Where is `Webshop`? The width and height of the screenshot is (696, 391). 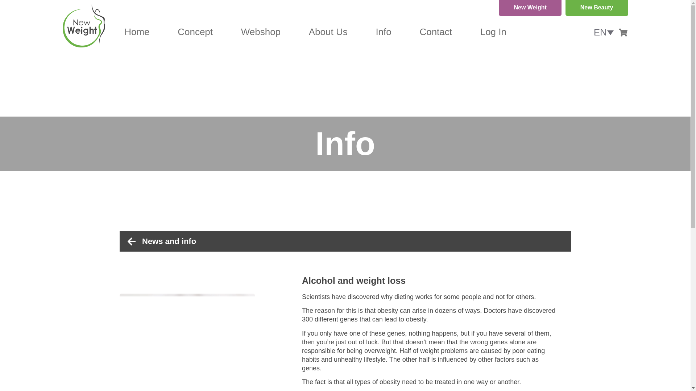 Webshop is located at coordinates (260, 32).